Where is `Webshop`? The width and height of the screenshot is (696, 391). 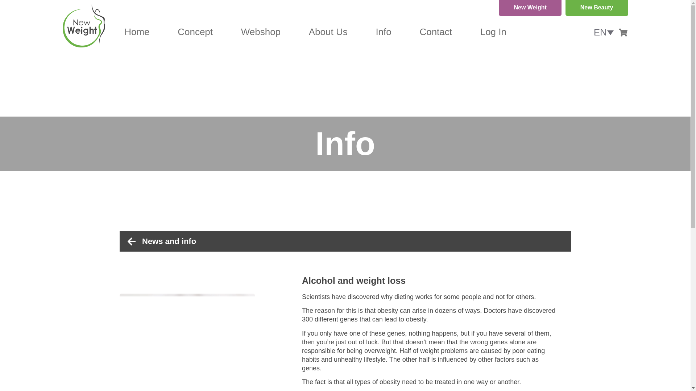 Webshop is located at coordinates (260, 32).